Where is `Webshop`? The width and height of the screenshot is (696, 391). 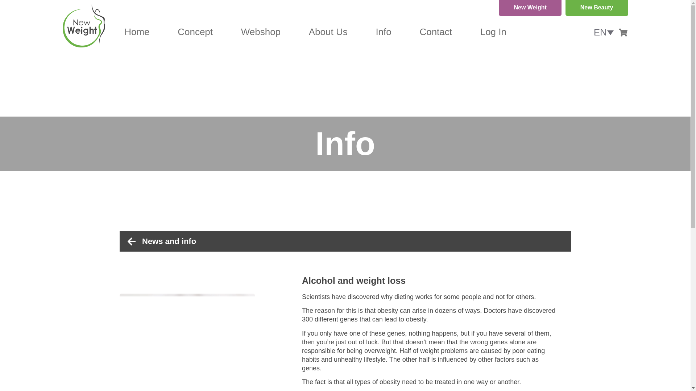 Webshop is located at coordinates (260, 32).